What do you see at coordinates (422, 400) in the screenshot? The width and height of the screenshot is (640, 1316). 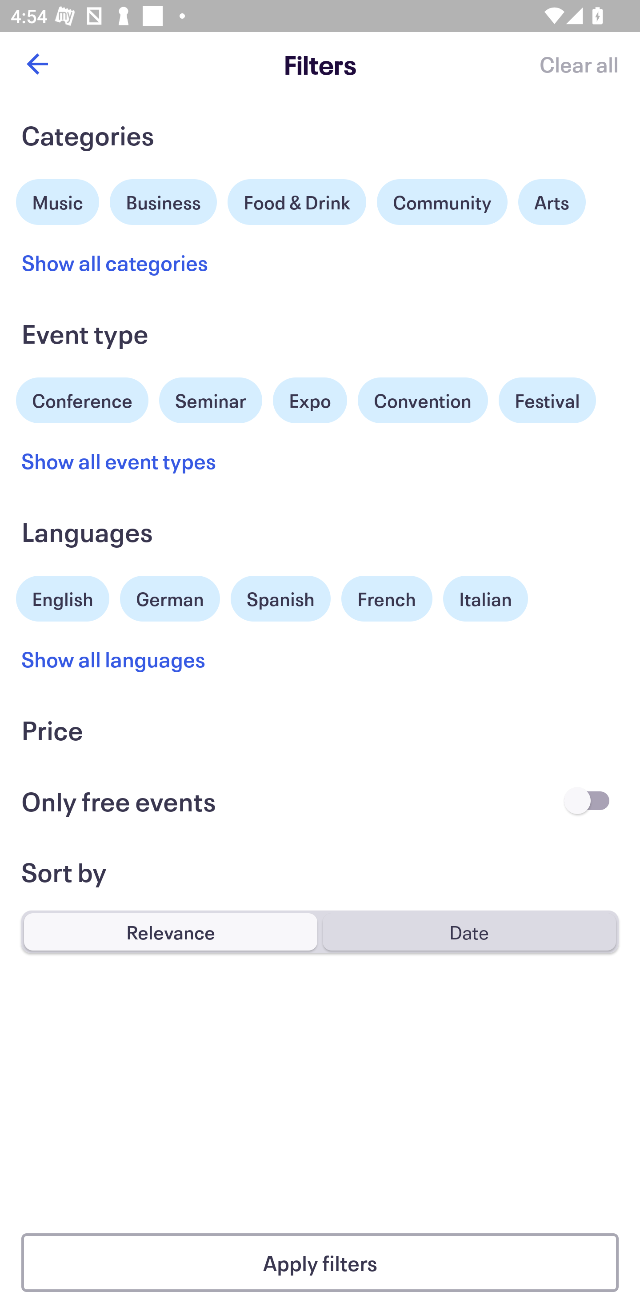 I see `Convention` at bounding box center [422, 400].